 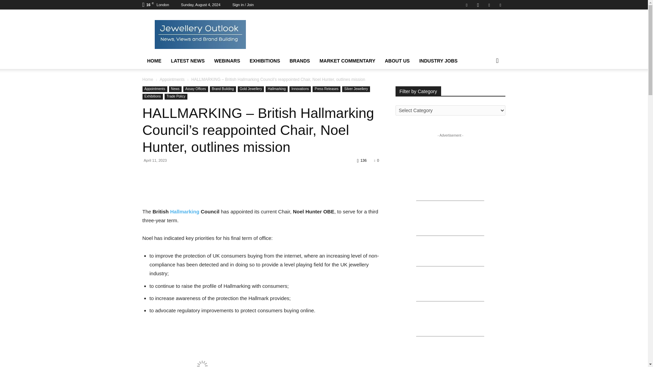 I want to click on Jewellery Outlook, so click(x=200, y=34).